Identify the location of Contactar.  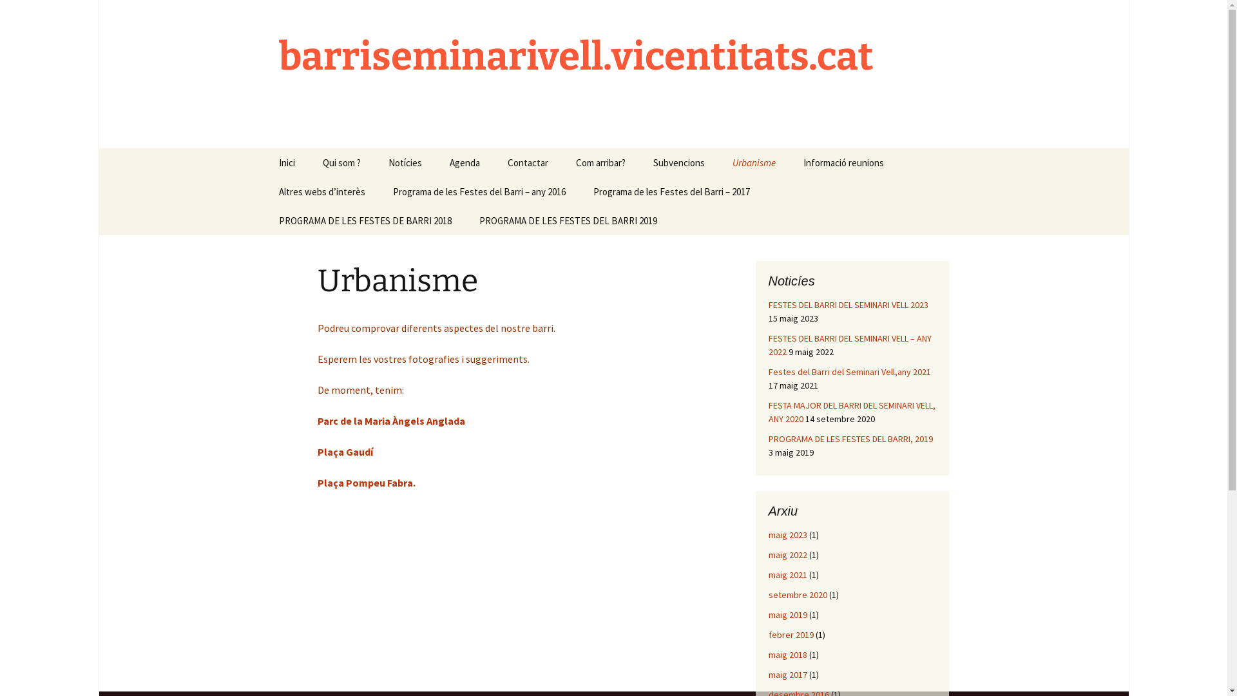
(528, 162).